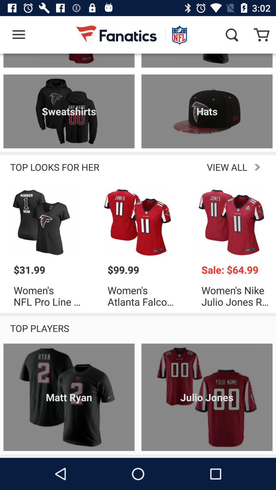  I want to click on open view all item, so click(186, 167).